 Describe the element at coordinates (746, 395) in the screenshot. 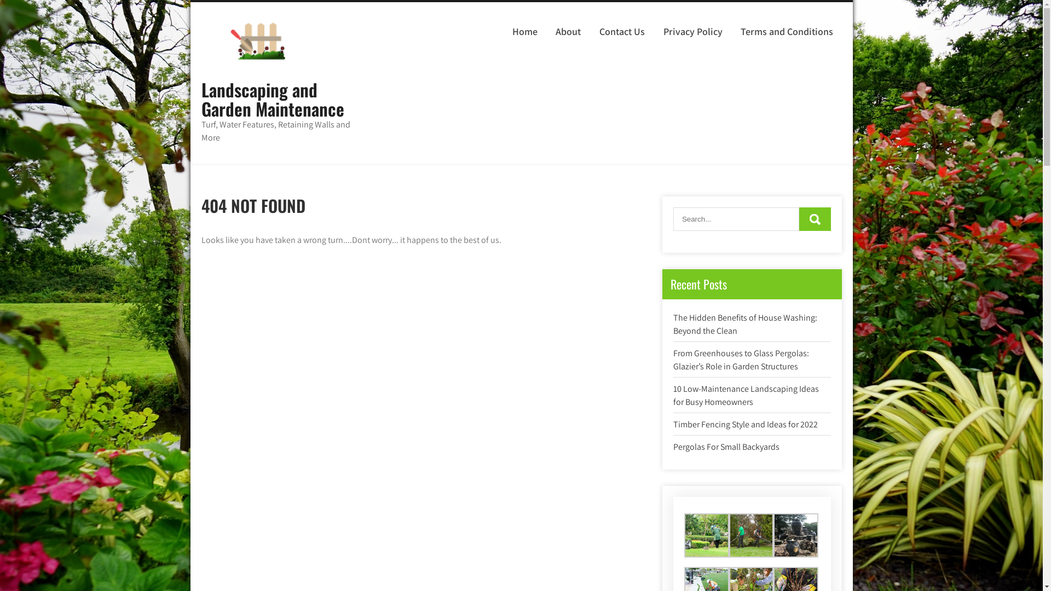

I see `10 Low-Maintenance Landscaping Ideas for Busy Homeowners` at that location.